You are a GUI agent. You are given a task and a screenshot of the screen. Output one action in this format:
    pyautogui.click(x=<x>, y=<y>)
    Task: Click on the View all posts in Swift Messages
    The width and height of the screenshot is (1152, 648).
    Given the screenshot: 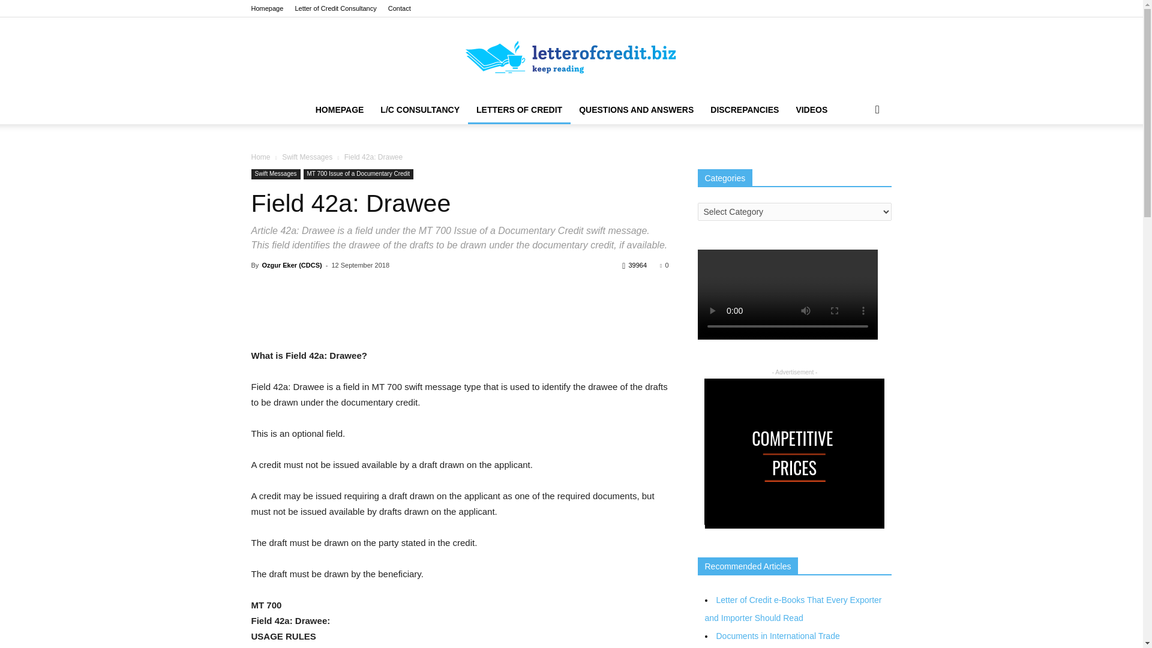 What is the action you would take?
    pyautogui.click(x=307, y=157)
    